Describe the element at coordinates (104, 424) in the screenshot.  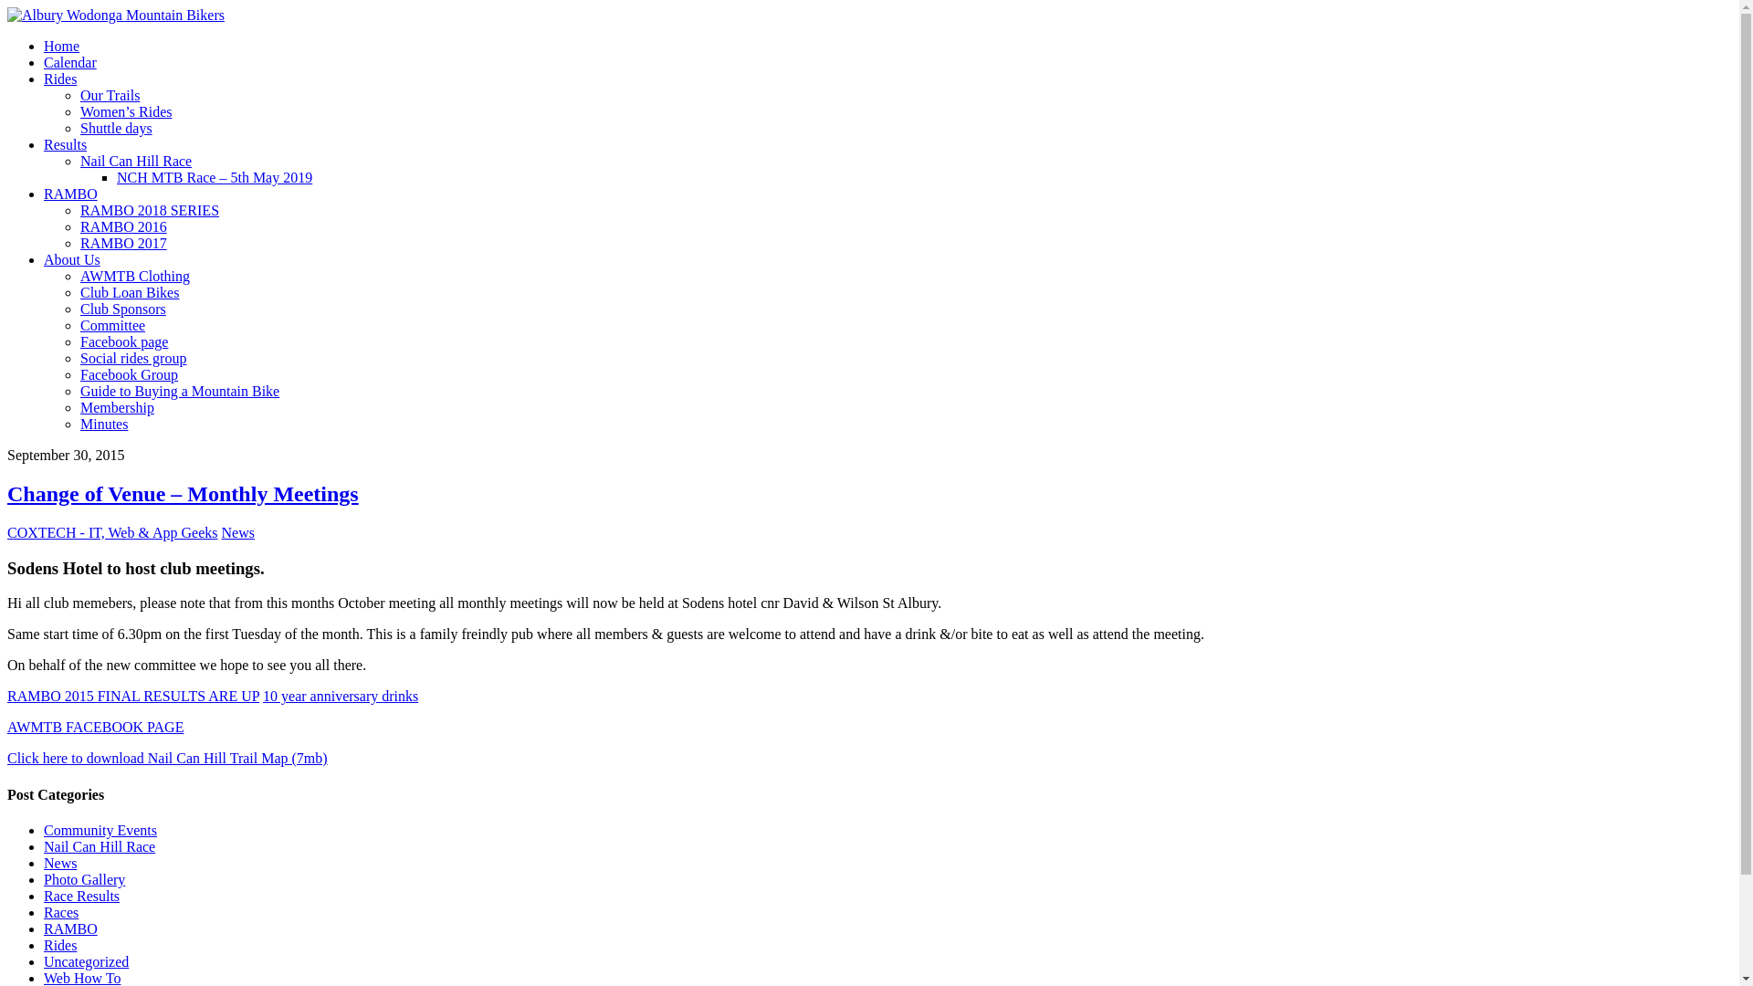
I see `Minutes` at that location.